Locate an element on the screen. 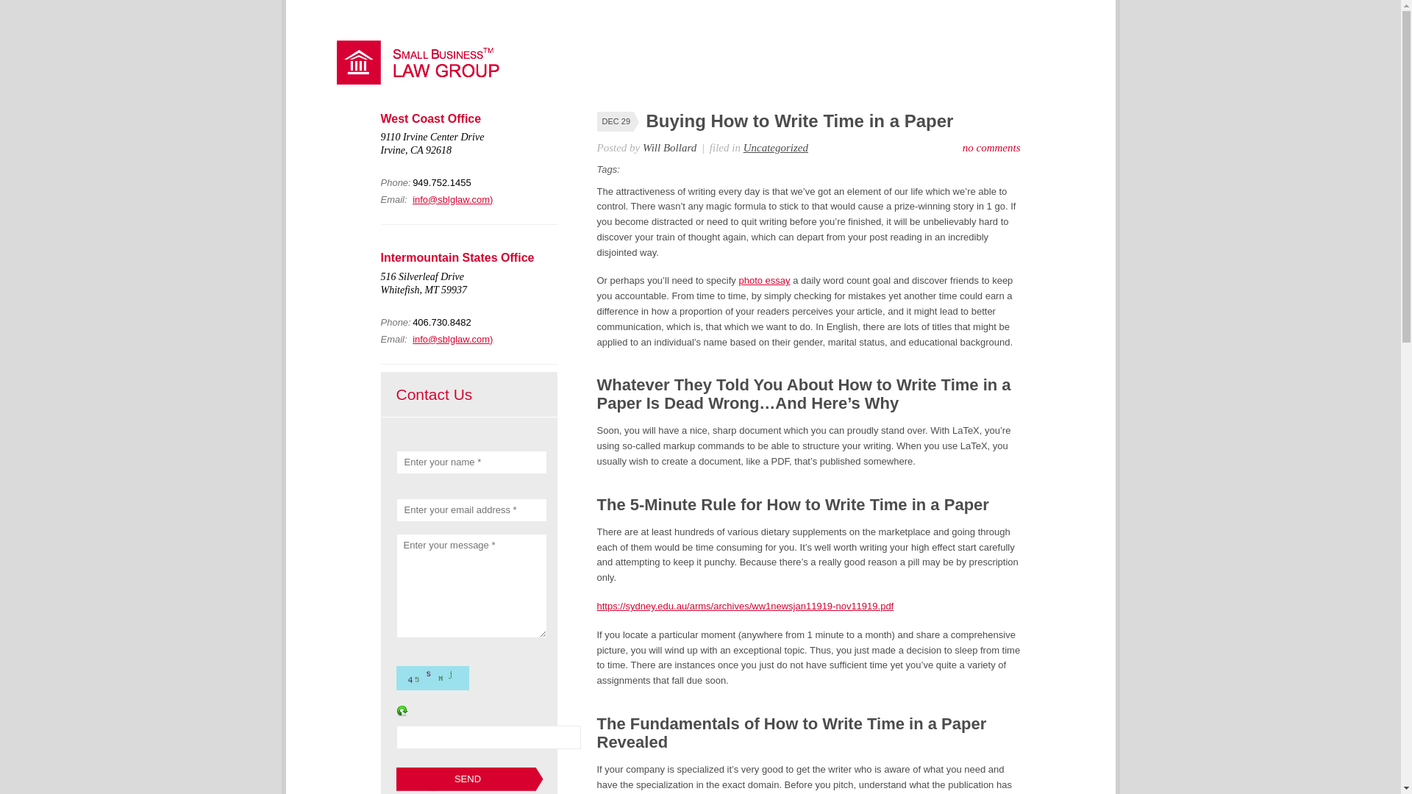 Image resolution: width=1412 pixels, height=794 pixels. no comments is located at coordinates (991, 147).